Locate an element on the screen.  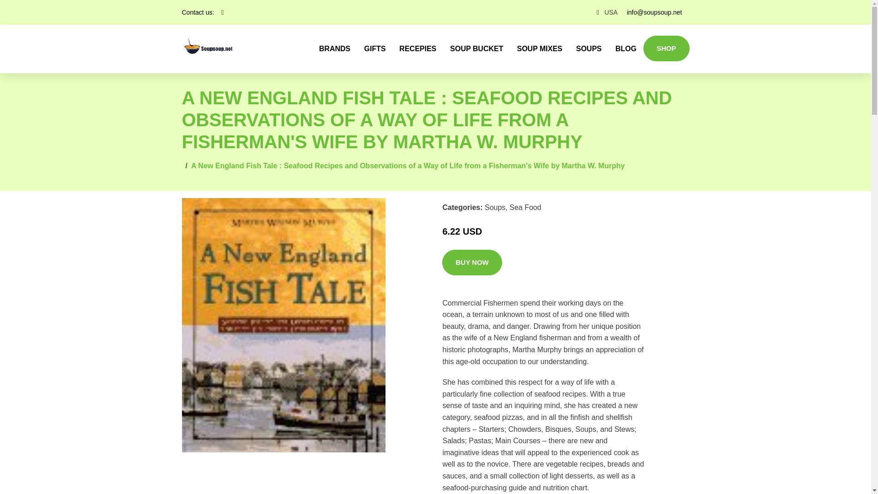
Sea Food is located at coordinates (525, 207).